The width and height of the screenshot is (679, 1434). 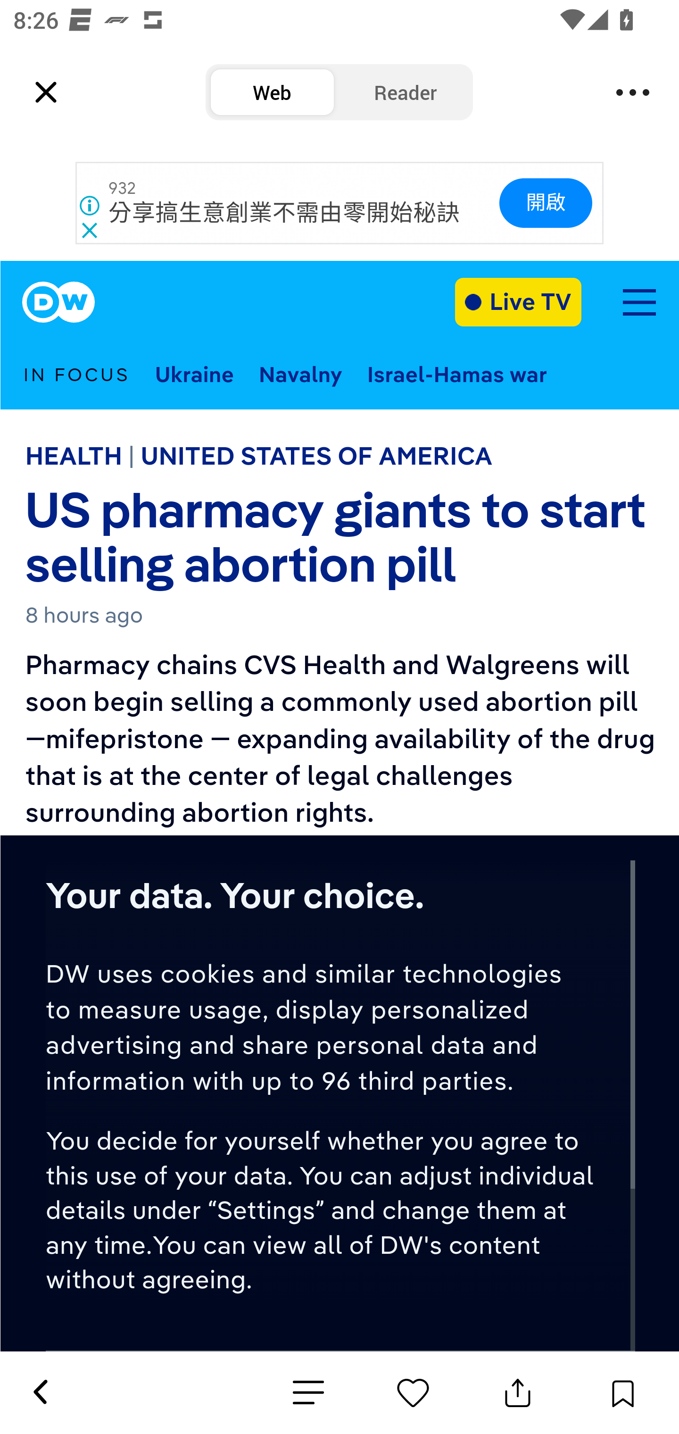 What do you see at coordinates (518, 302) in the screenshot?
I see `Live TV` at bounding box center [518, 302].